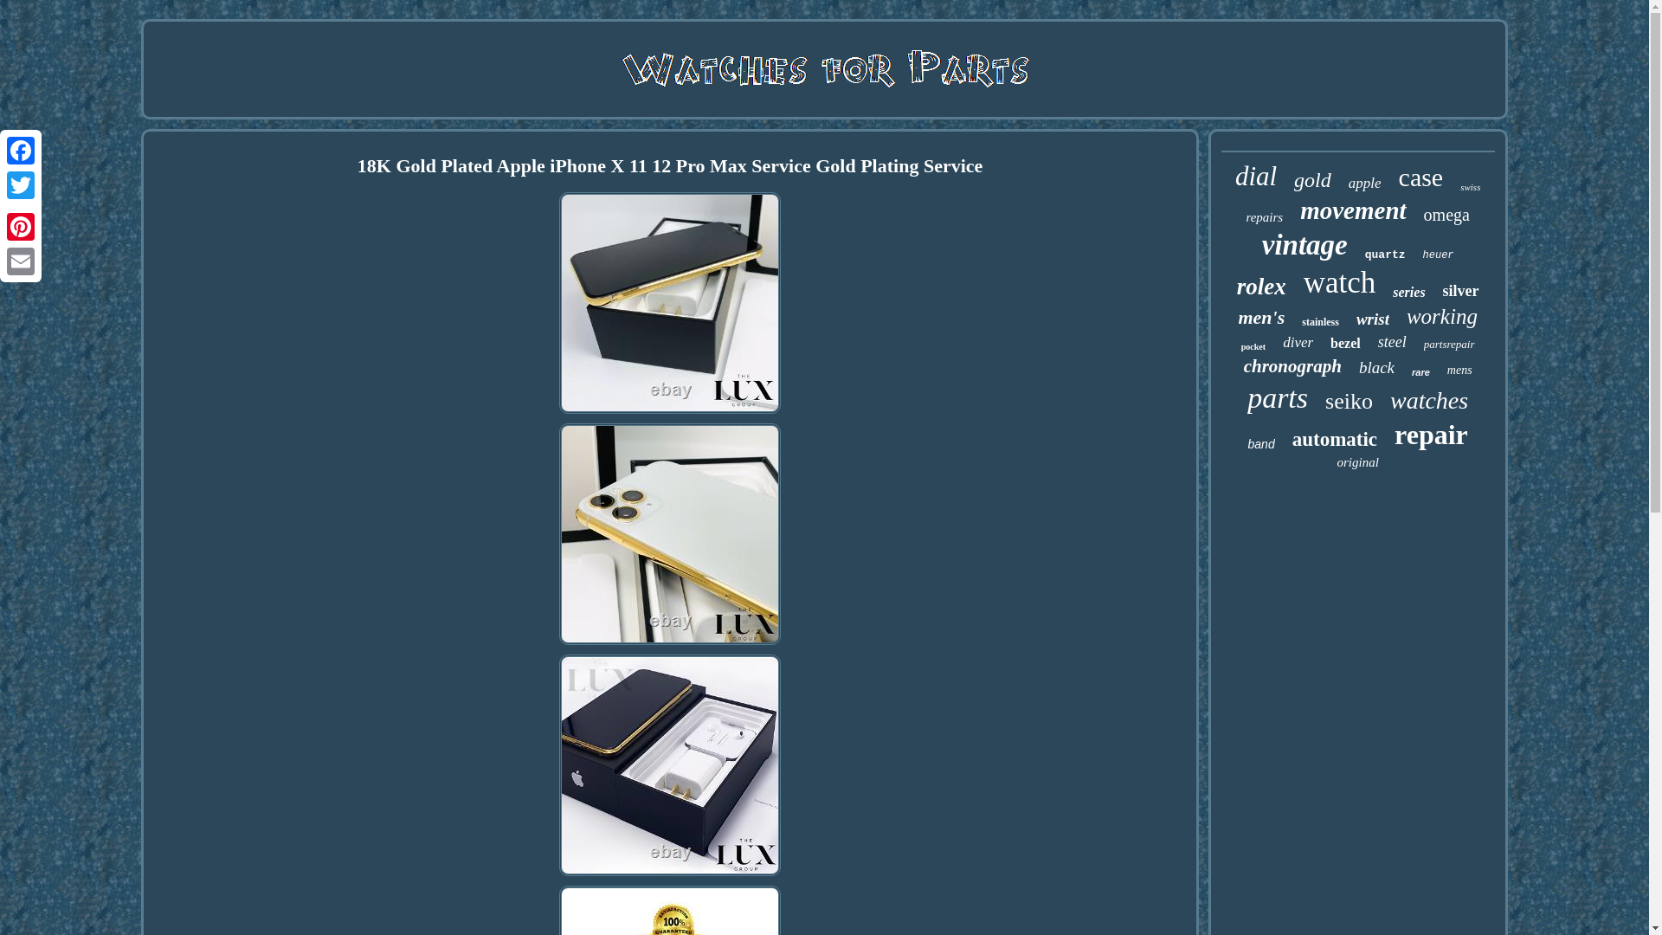 The image size is (1662, 935). I want to click on vintage, so click(1304, 245).